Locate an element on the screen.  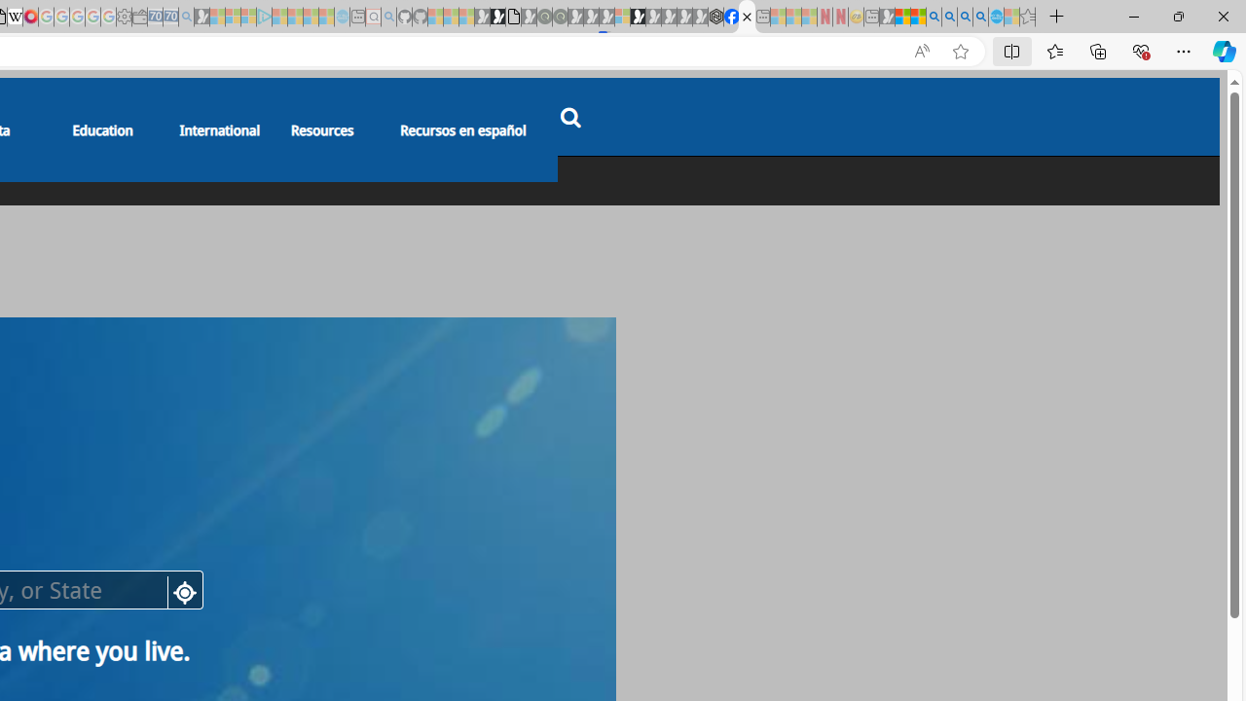
Future Focus Report 2024 - Sleeping is located at coordinates (560, 18).